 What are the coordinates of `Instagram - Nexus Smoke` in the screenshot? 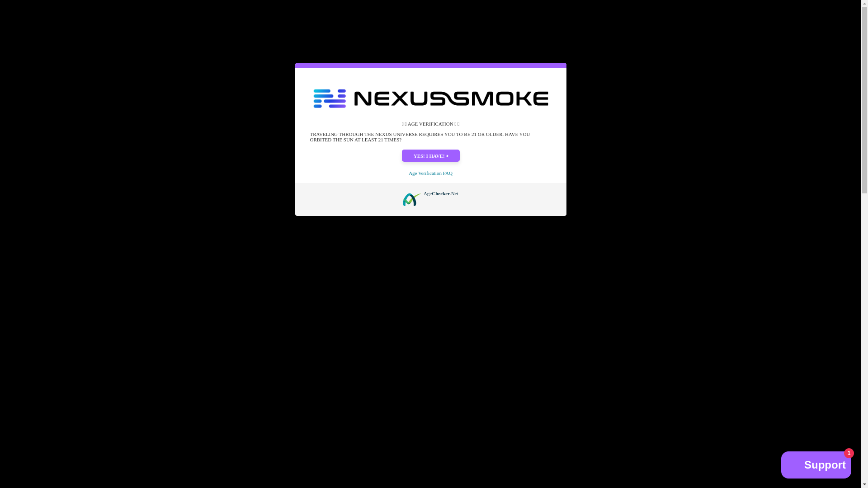 It's located at (705, 90).